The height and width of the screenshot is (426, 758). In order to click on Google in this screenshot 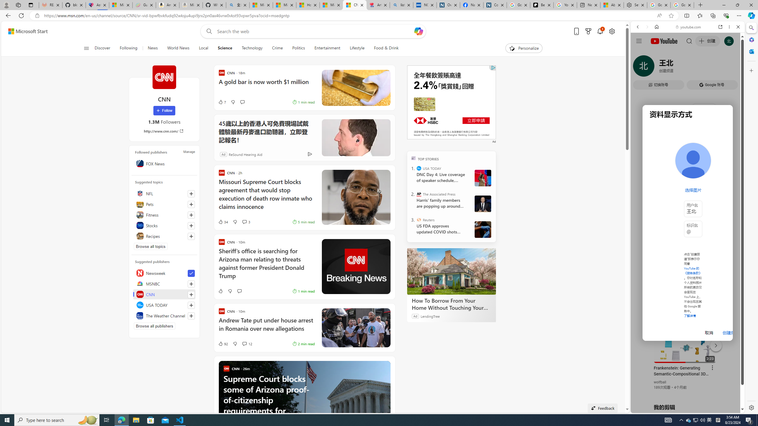, I will do `click(659, 173)`.